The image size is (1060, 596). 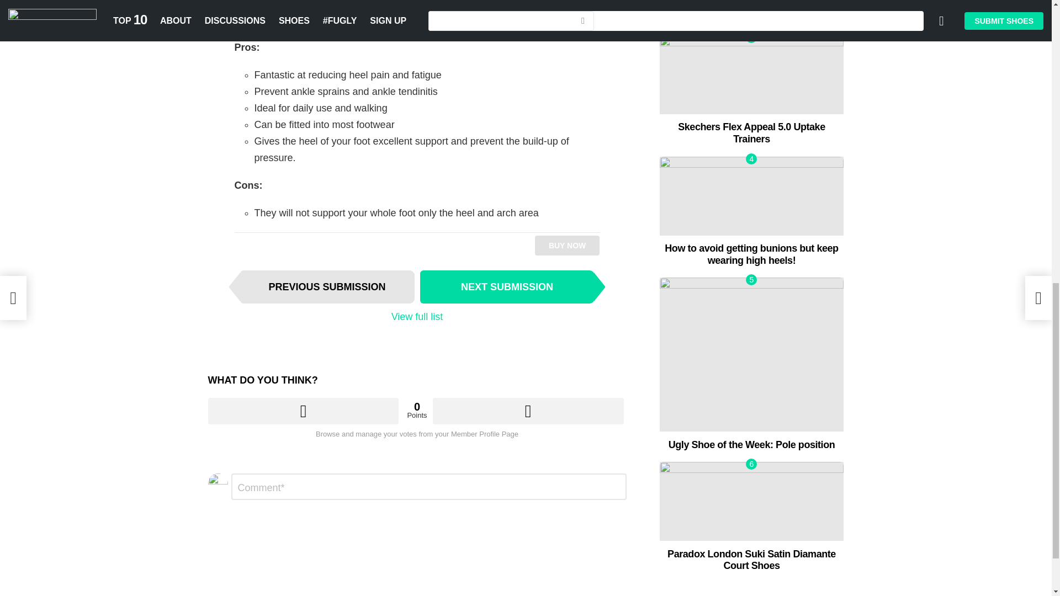 I want to click on Upvote, so click(x=303, y=411).